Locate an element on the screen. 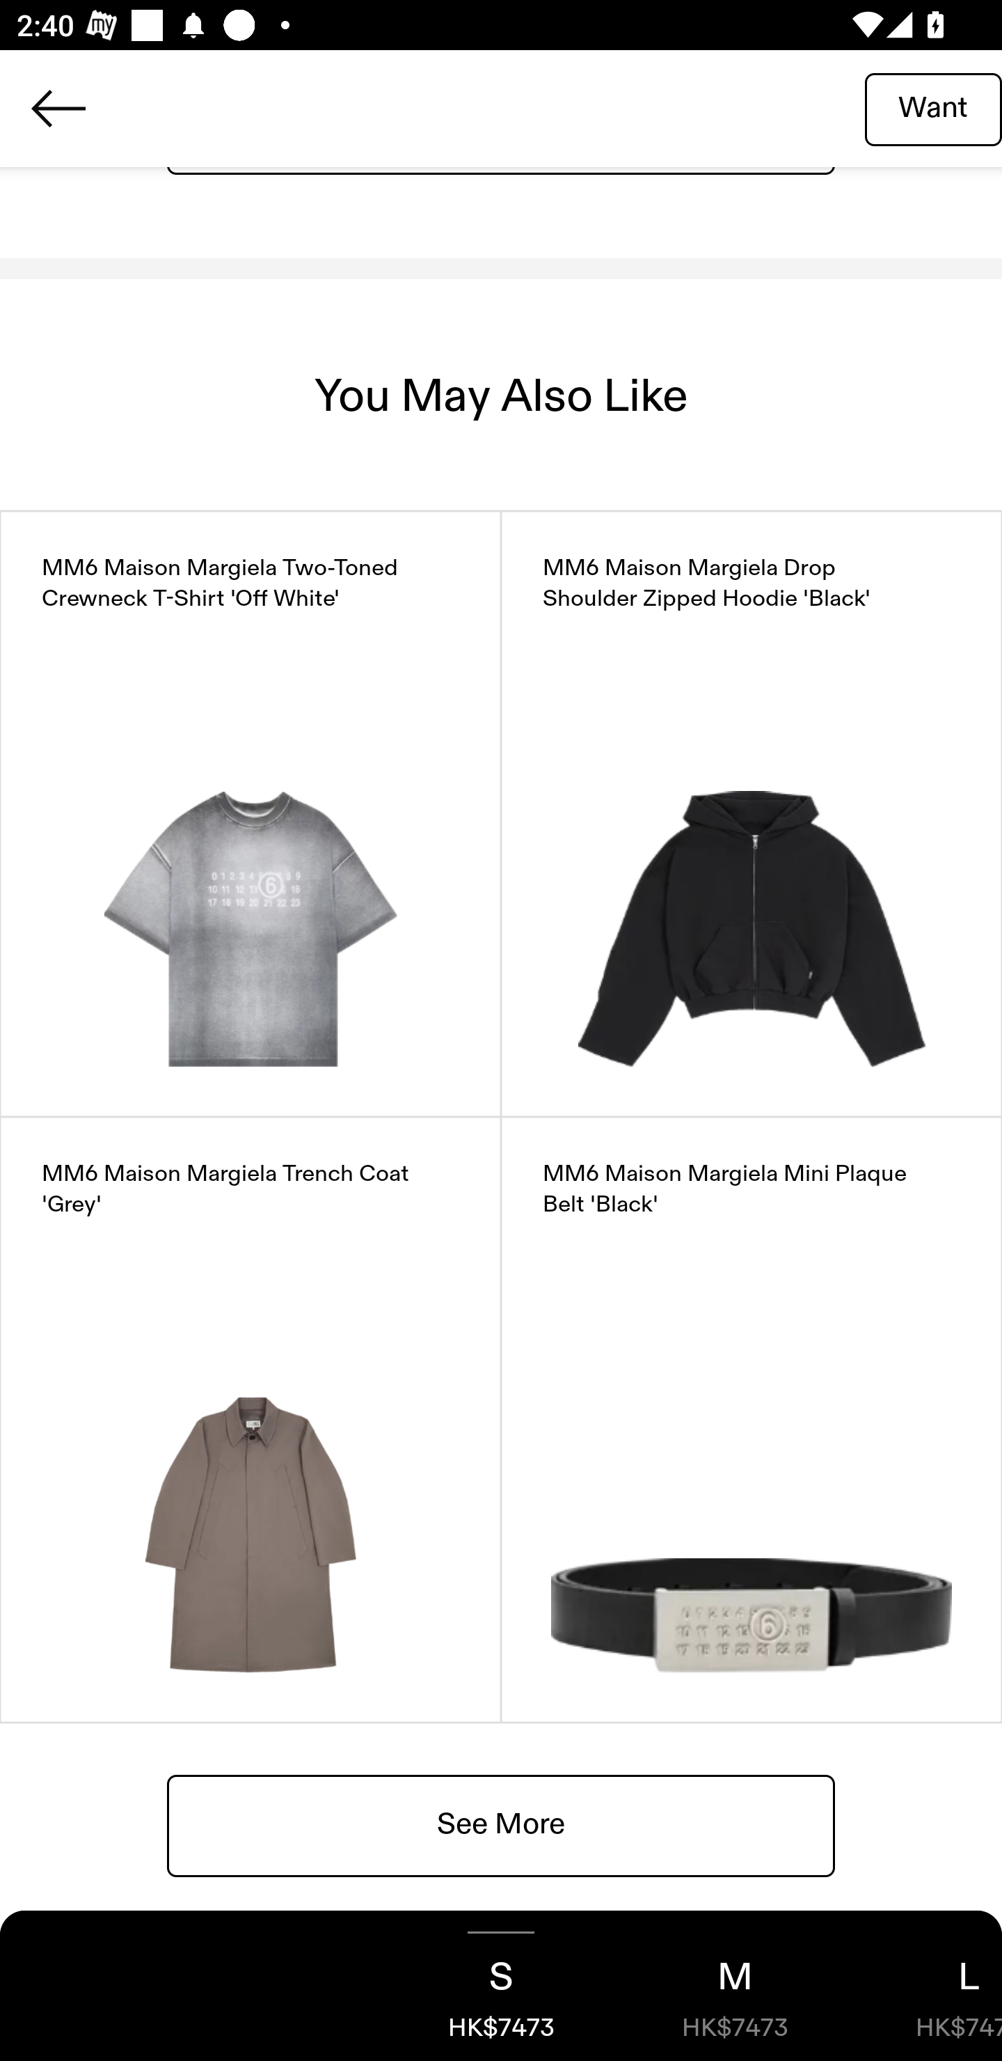 The width and height of the screenshot is (1002, 2061). See More is located at coordinates (501, 1824).